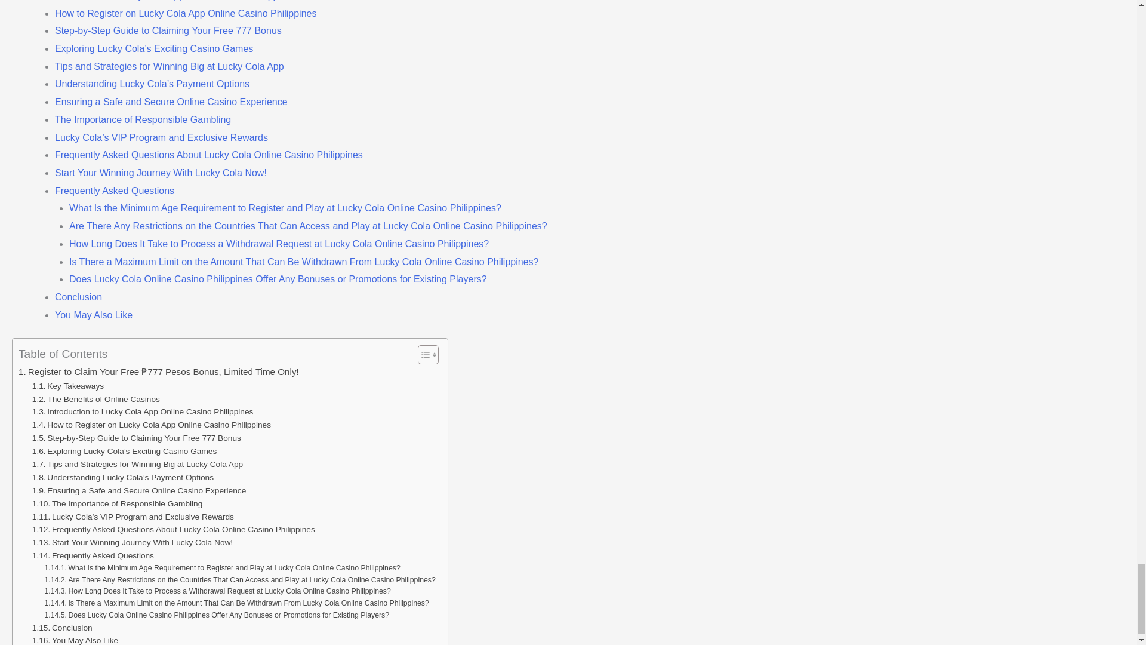 The image size is (1146, 645). What do you see at coordinates (95, 399) in the screenshot?
I see `The Benefits of Online Casinos` at bounding box center [95, 399].